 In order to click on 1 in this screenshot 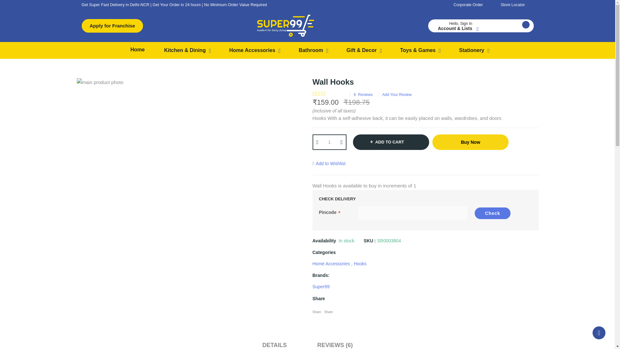, I will do `click(329, 142)`.